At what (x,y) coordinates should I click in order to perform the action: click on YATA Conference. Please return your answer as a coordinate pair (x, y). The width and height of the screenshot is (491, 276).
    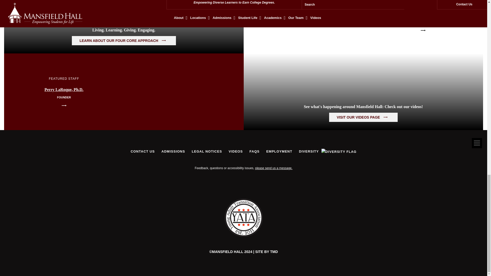
    Looking at the image, I should click on (243, 235).